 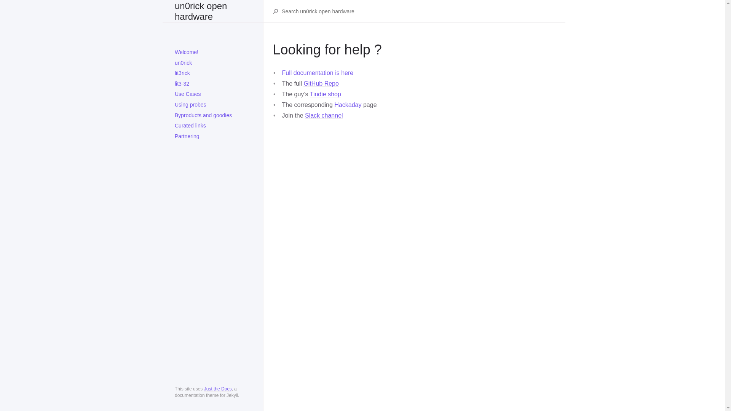 I want to click on Slack channel, so click(x=324, y=115).